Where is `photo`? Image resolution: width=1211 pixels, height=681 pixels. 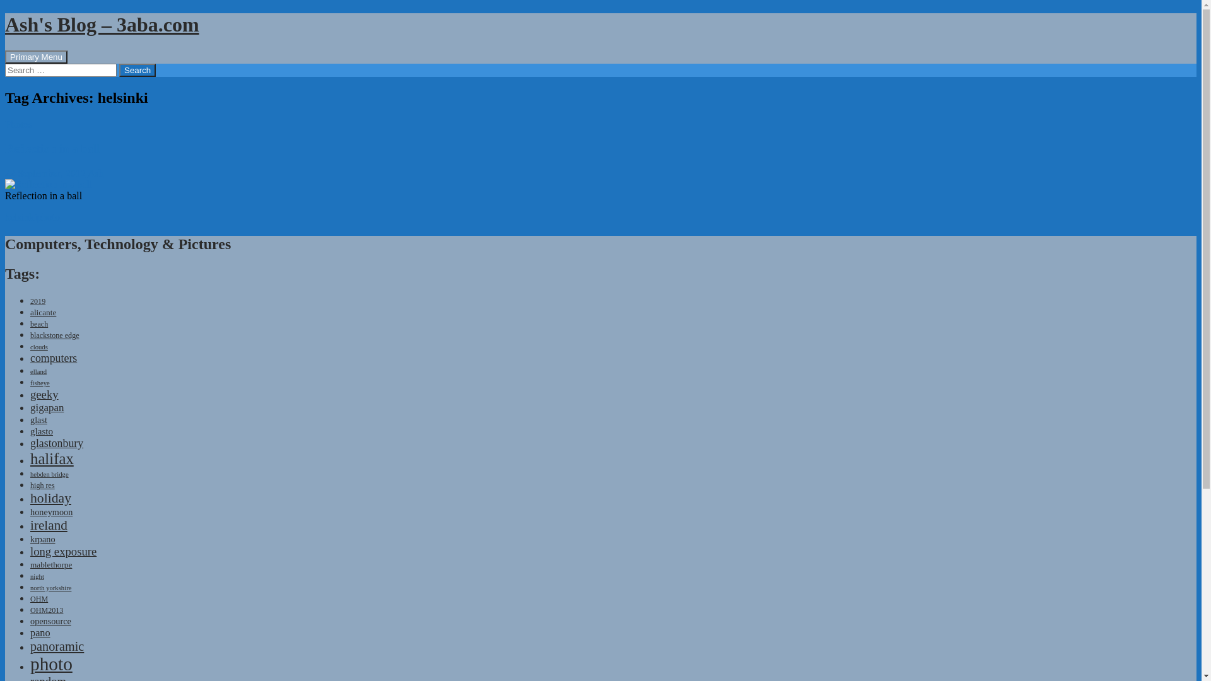 photo is located at coordinates (49, 217).